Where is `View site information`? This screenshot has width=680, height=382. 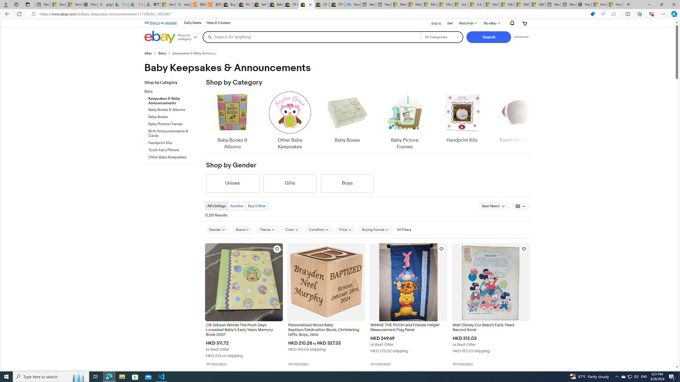 View site information is located at coordinates (33, 14).